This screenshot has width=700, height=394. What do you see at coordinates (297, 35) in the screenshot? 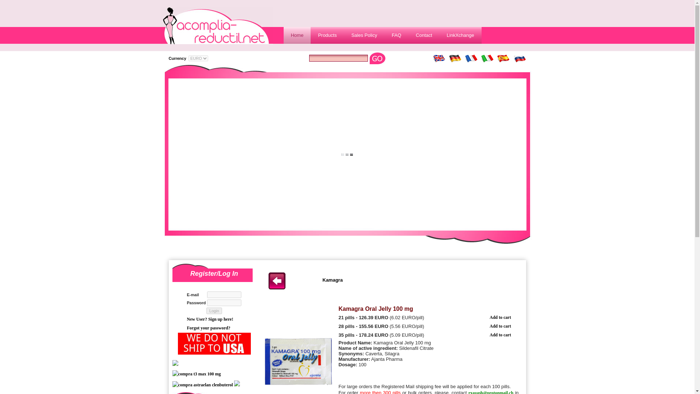
I see `Home` at bounding box center [297, 35].